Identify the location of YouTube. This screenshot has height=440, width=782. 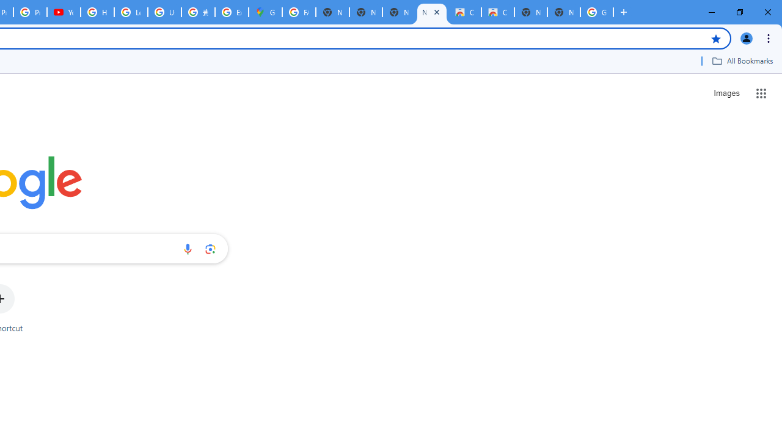
(64, 12).